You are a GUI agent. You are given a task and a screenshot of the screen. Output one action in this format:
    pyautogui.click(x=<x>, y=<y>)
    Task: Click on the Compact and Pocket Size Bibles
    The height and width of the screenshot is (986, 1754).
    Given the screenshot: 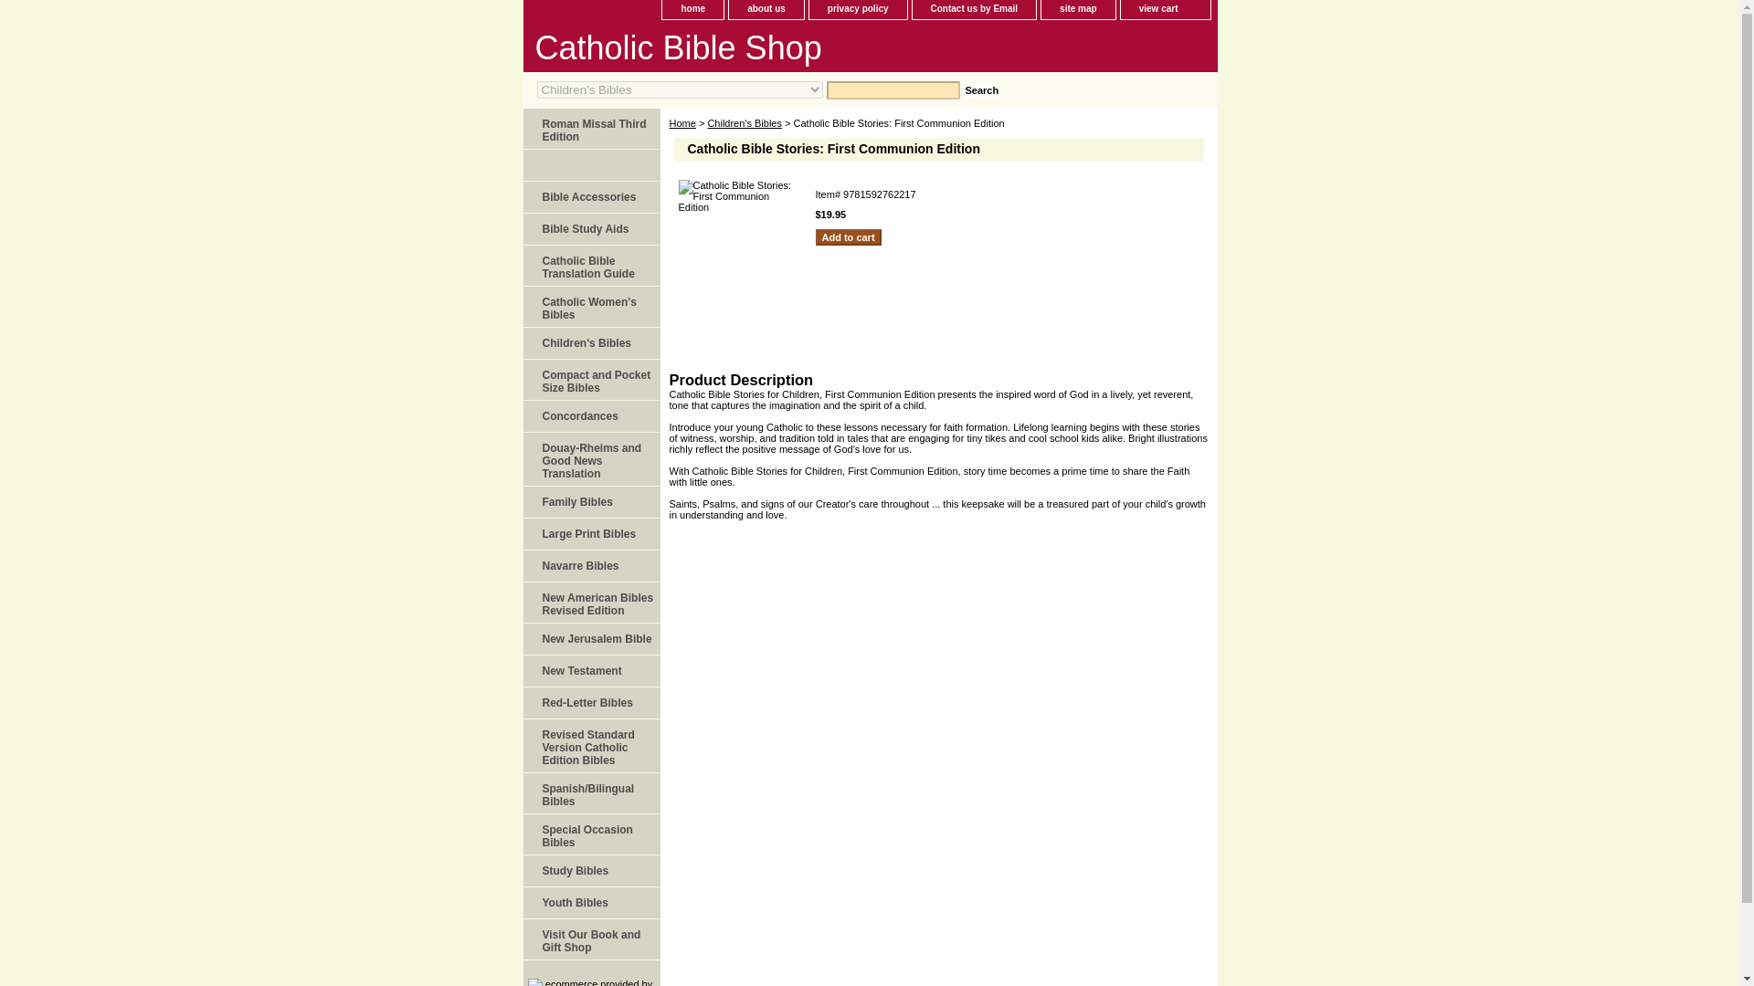 What is the action you would take?
    pyautogui.click(x=590, y=380)
    